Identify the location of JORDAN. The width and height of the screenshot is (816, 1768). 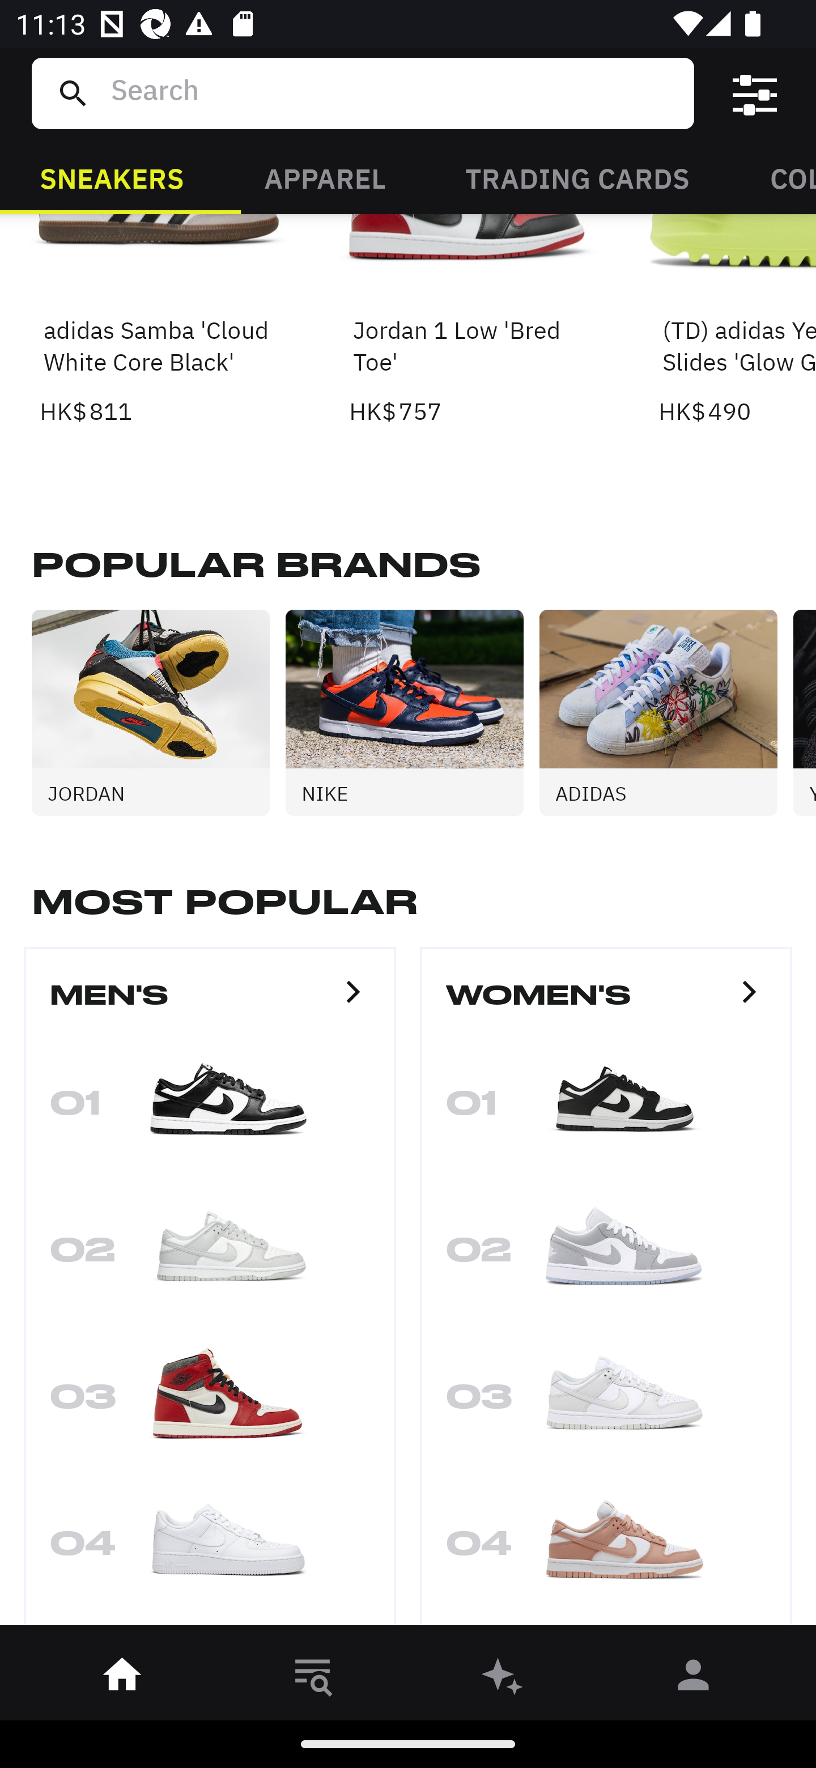
(159, 713).